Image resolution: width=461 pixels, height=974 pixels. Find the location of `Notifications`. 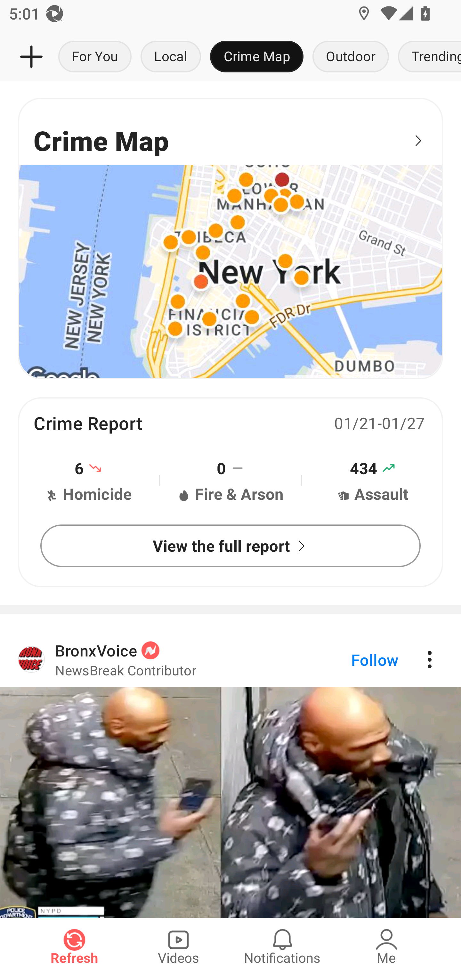

Notifications is located at coordinates (282, 946).